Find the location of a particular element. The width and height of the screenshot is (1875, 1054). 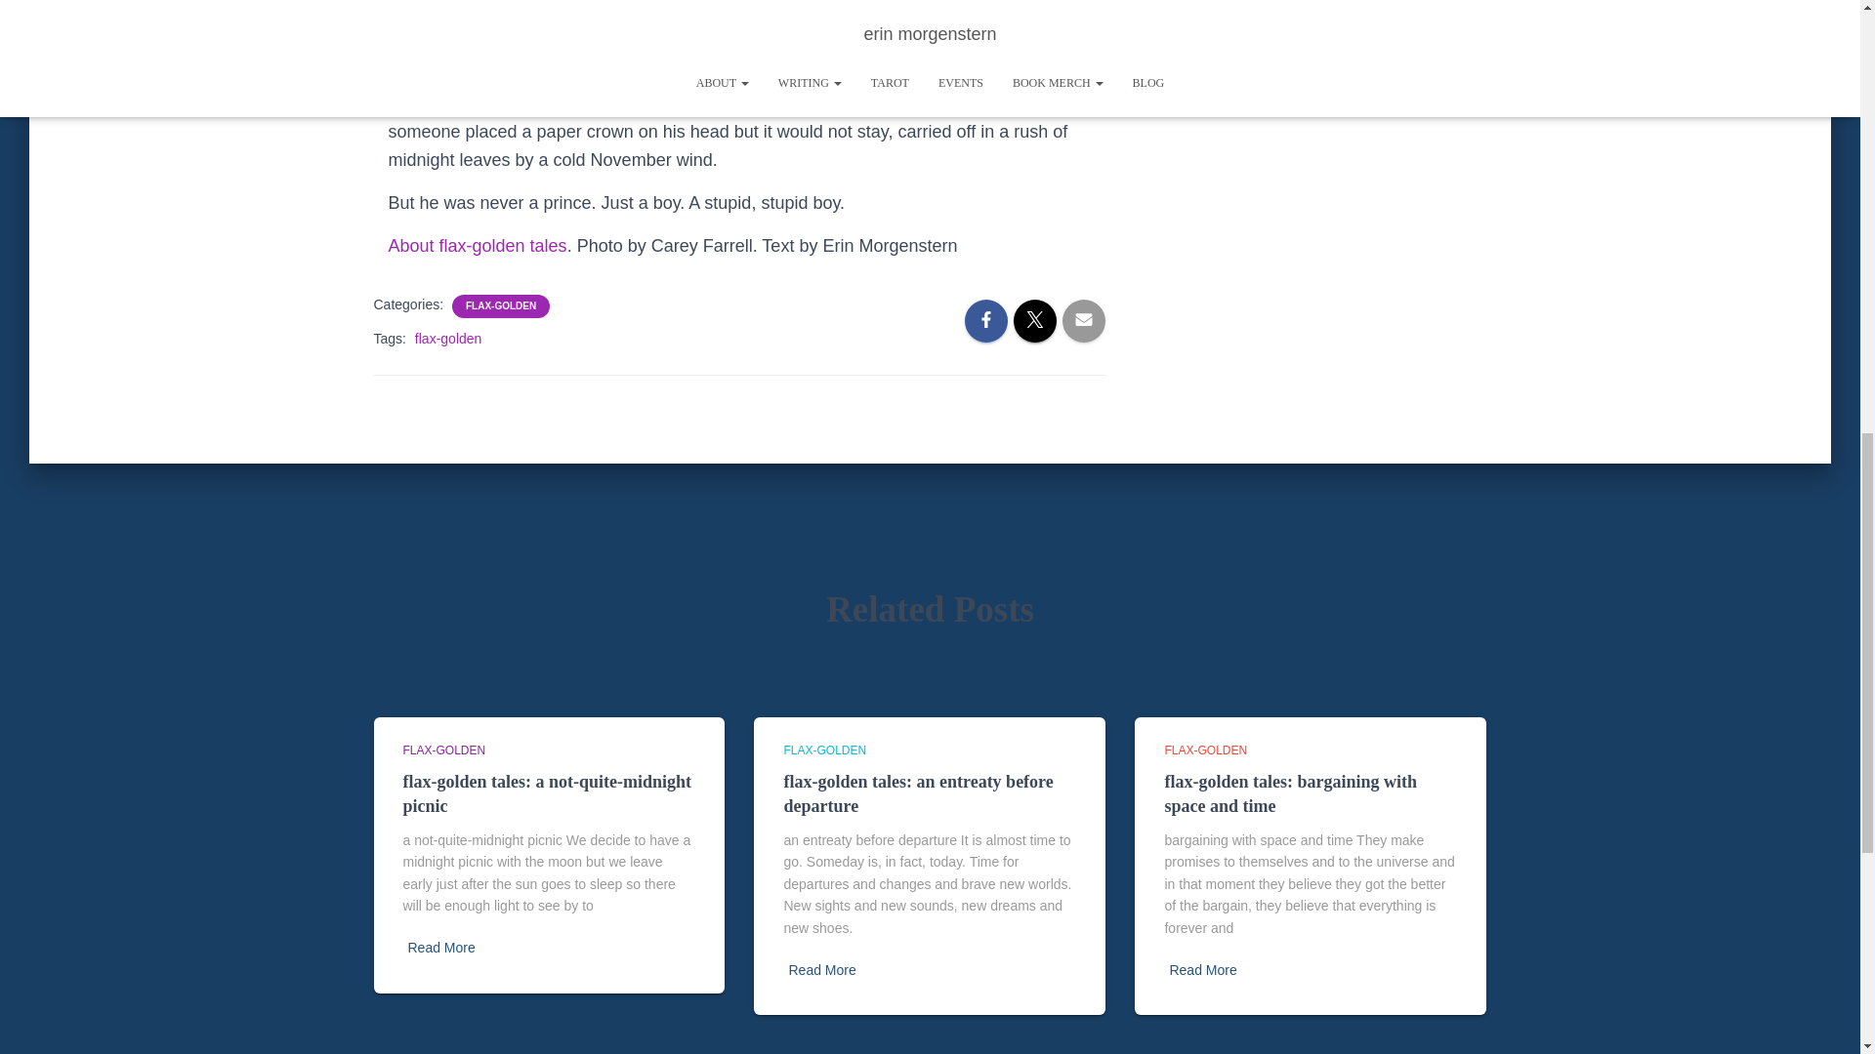

flax-golden tales: a not-quite-midnight picnic is located at coordinates (547, 792).